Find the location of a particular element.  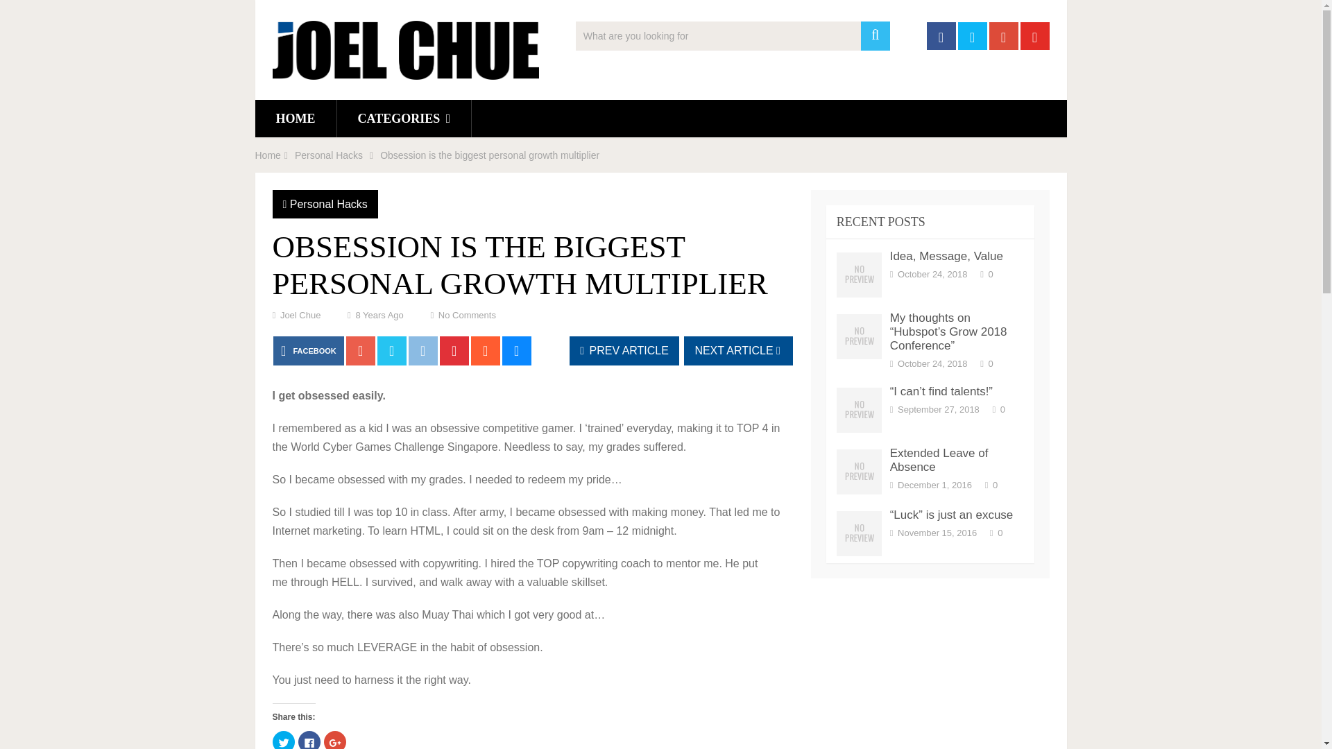

View all posts in Personal Hacks is located at coordinates (329, 204).